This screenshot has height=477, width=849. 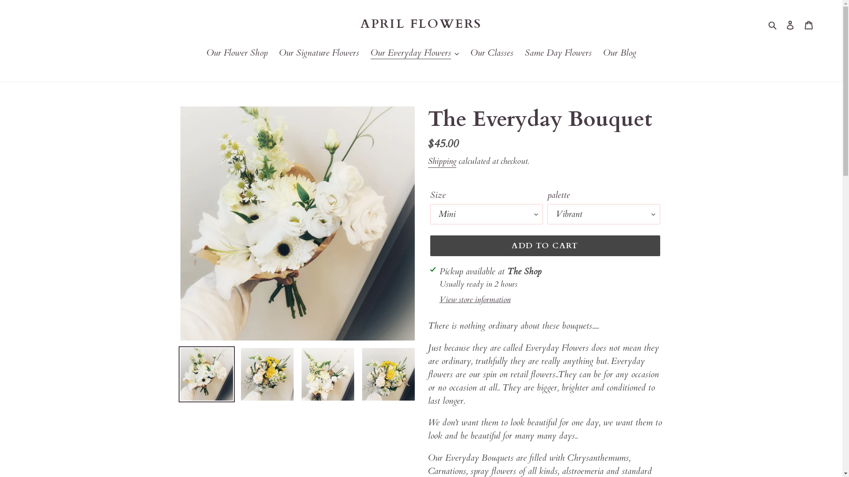 I want to click on Same Day Flowers, so click(x=558, y=54).